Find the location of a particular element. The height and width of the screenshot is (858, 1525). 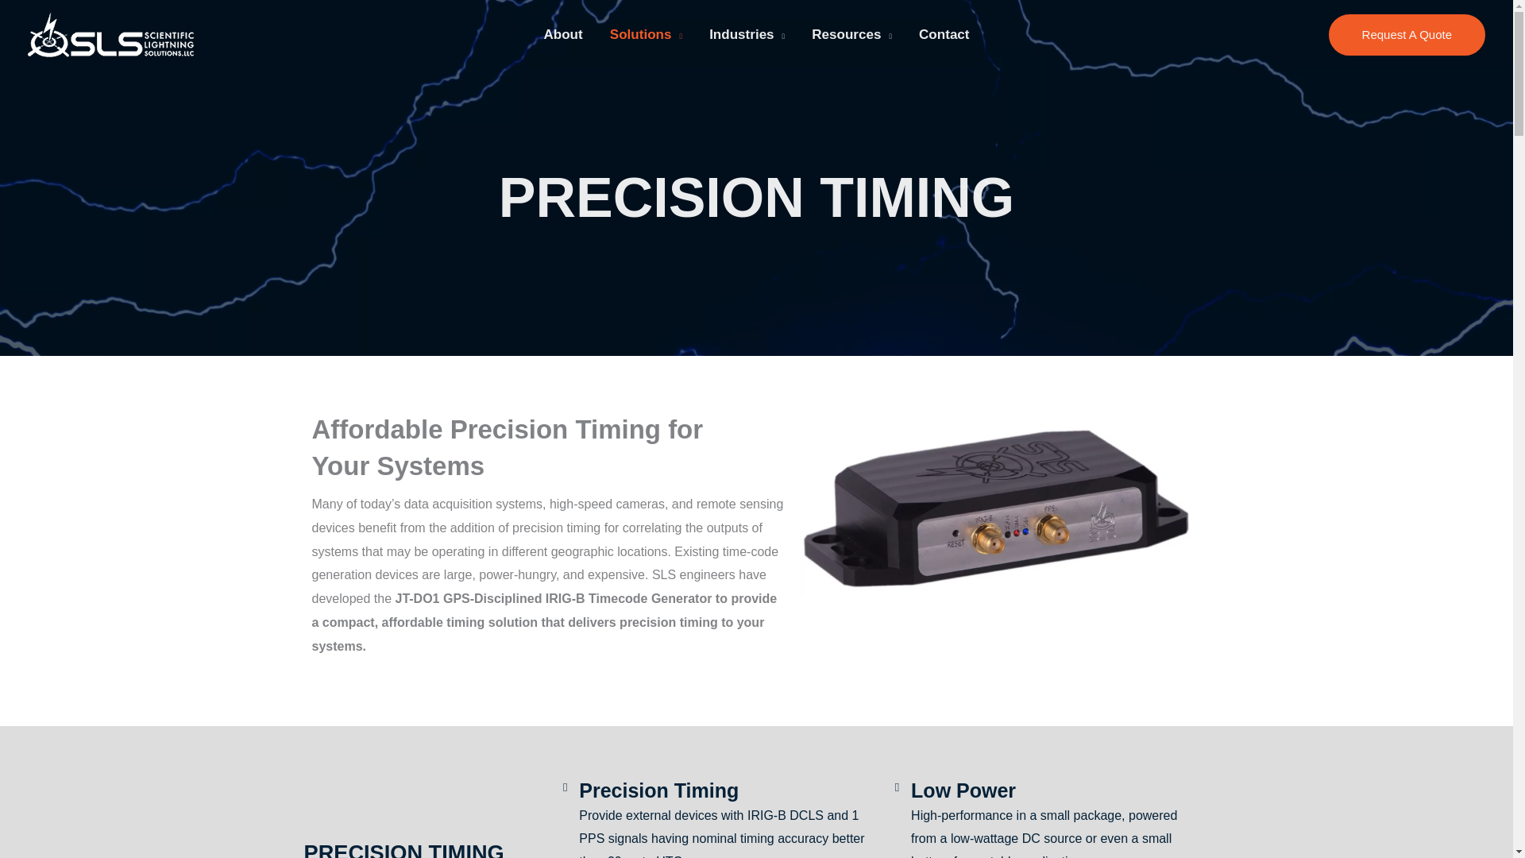

Industries is located at coordinates (747, 34).